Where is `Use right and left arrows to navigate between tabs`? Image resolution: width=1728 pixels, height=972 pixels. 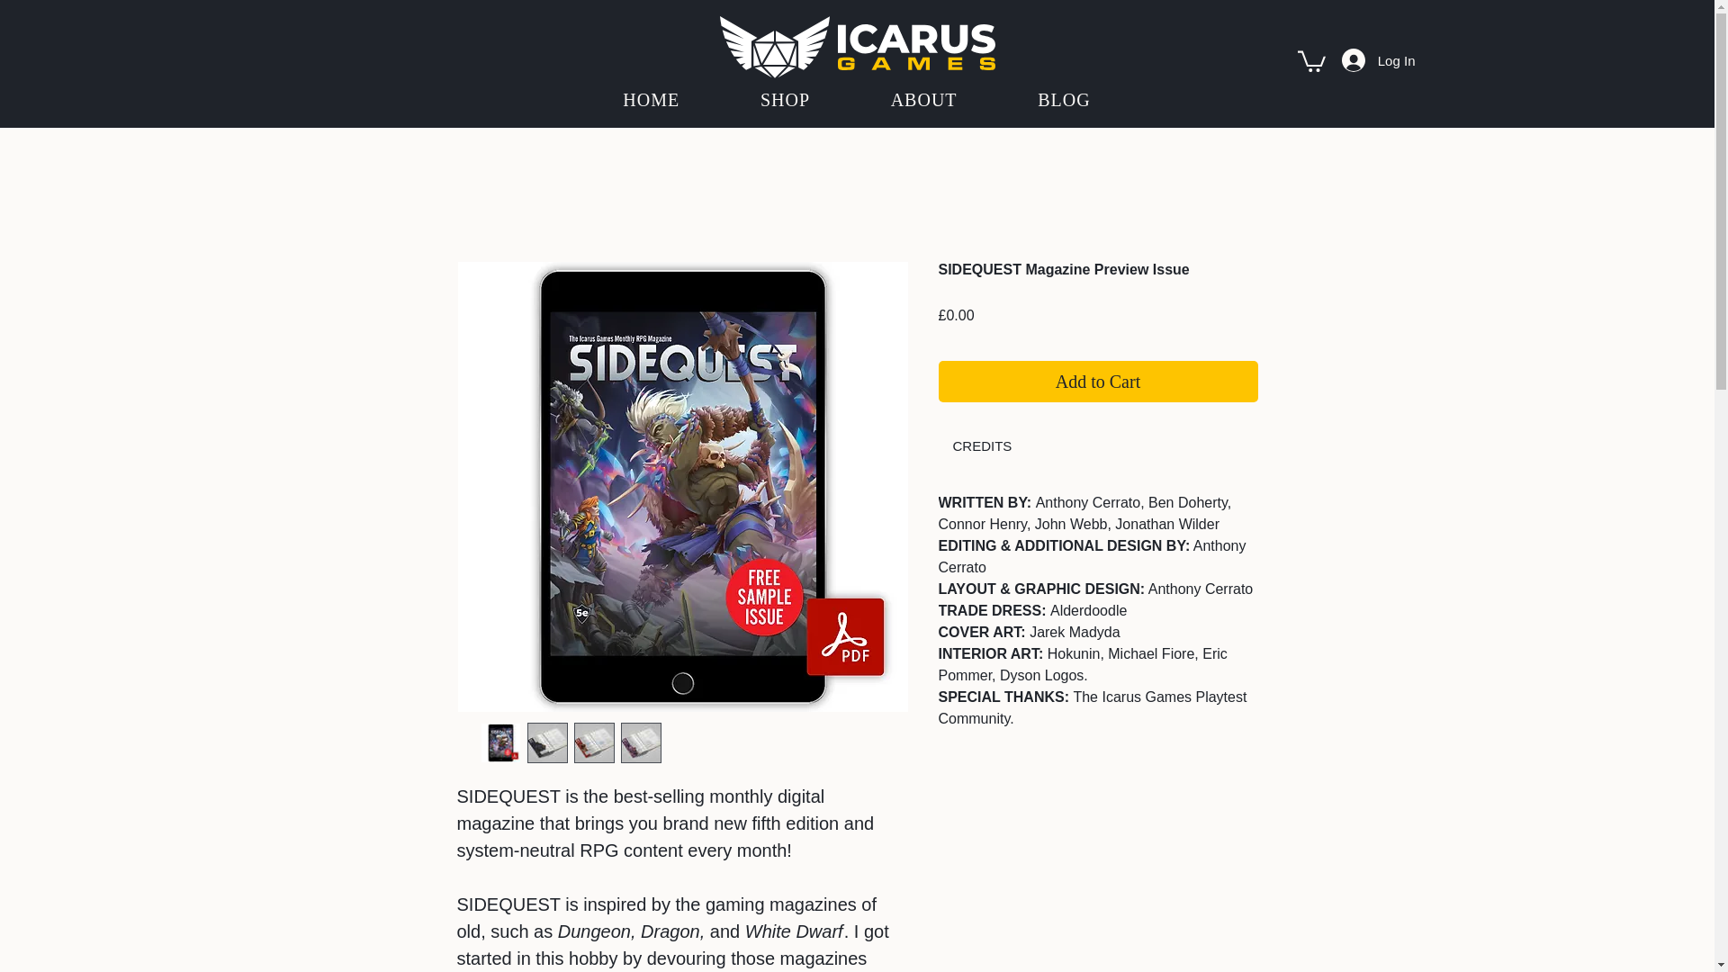
Use right and left arrows to navigate between tabs is located at coordinates (982, 446).